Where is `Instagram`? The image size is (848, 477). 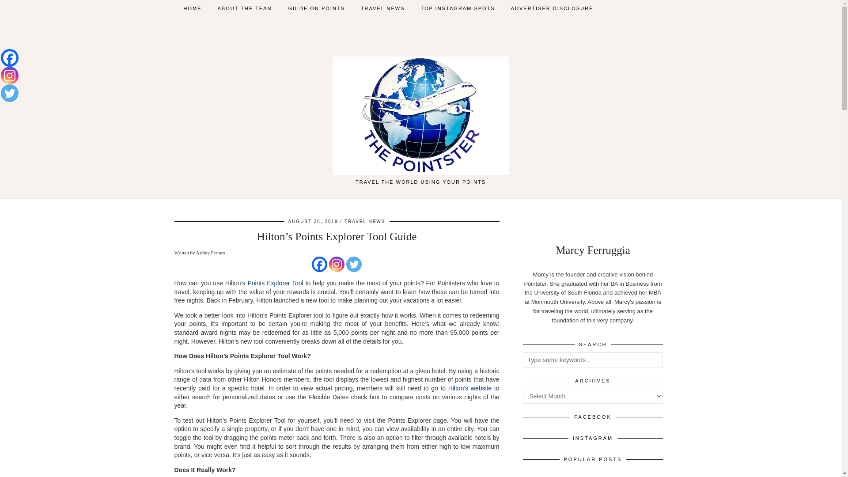
Instagram is located at coordinates (10, 76).